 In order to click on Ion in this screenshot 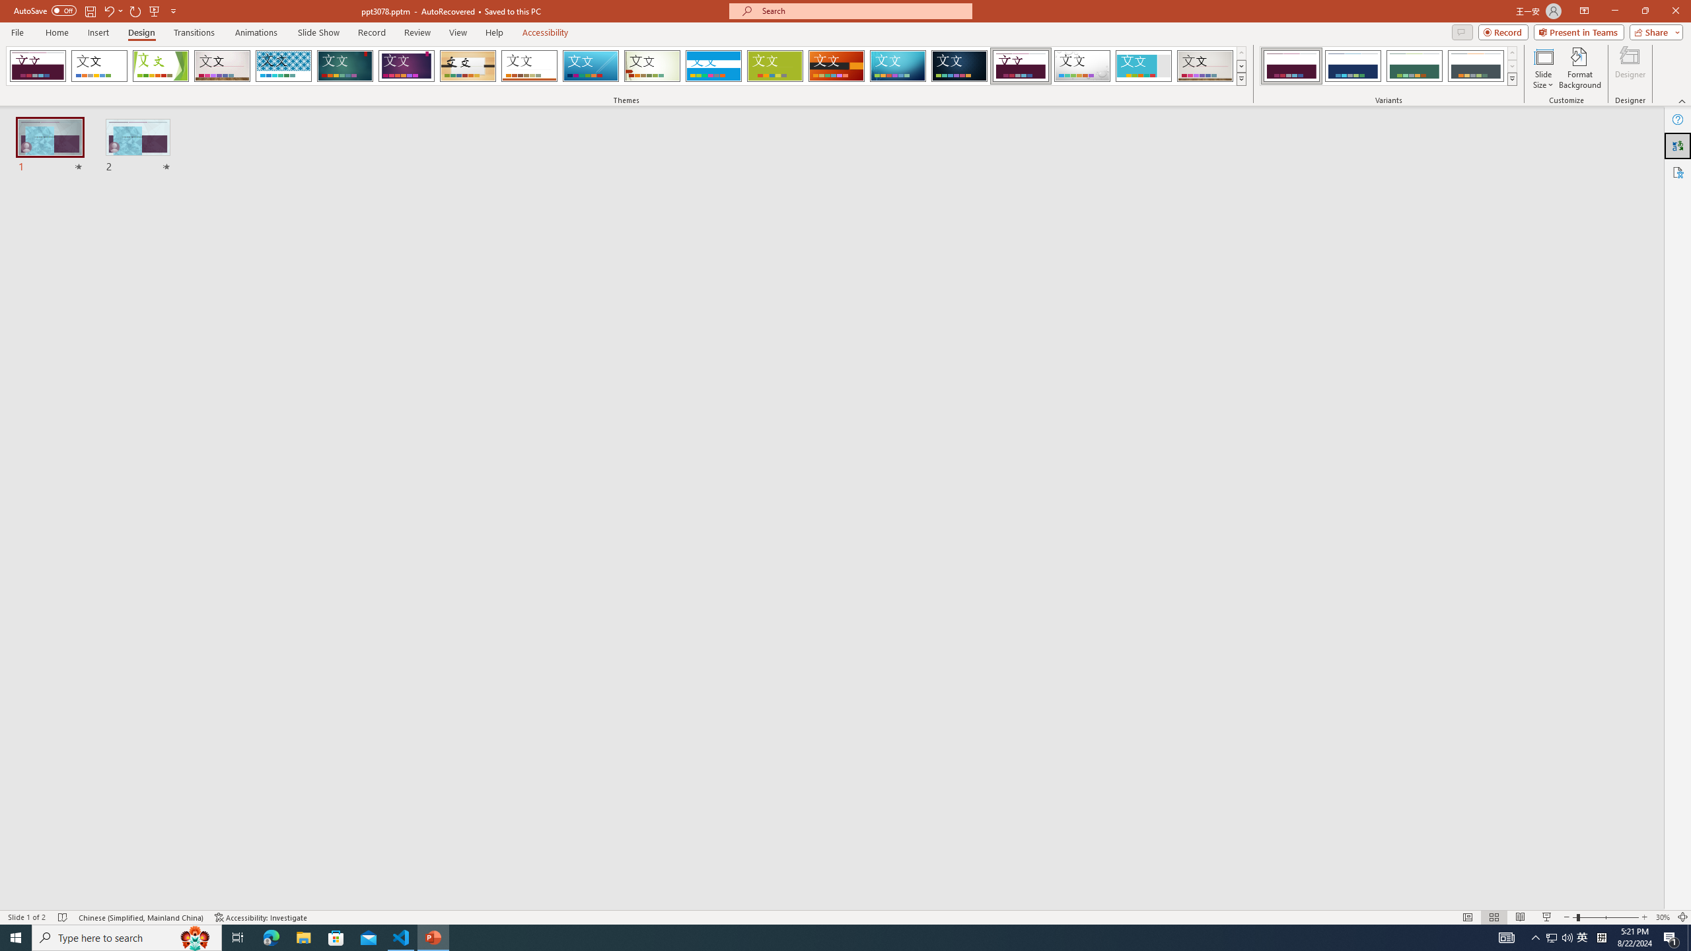, I will do `click(345, 66)`.